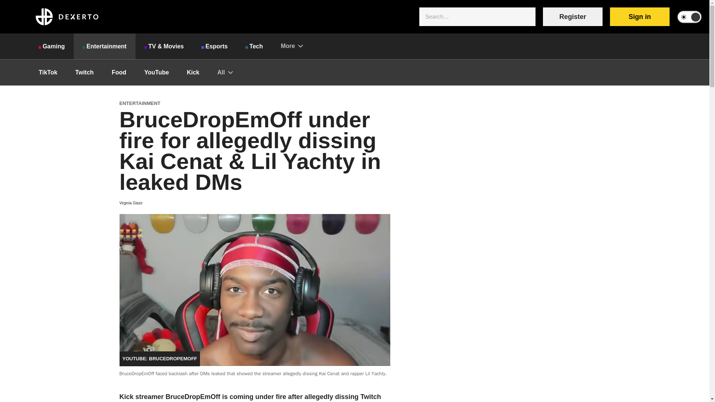  What do you see at coordinates (48, 72) in the screenshot?
I see `TikTok` at bounding box center [48, 72].